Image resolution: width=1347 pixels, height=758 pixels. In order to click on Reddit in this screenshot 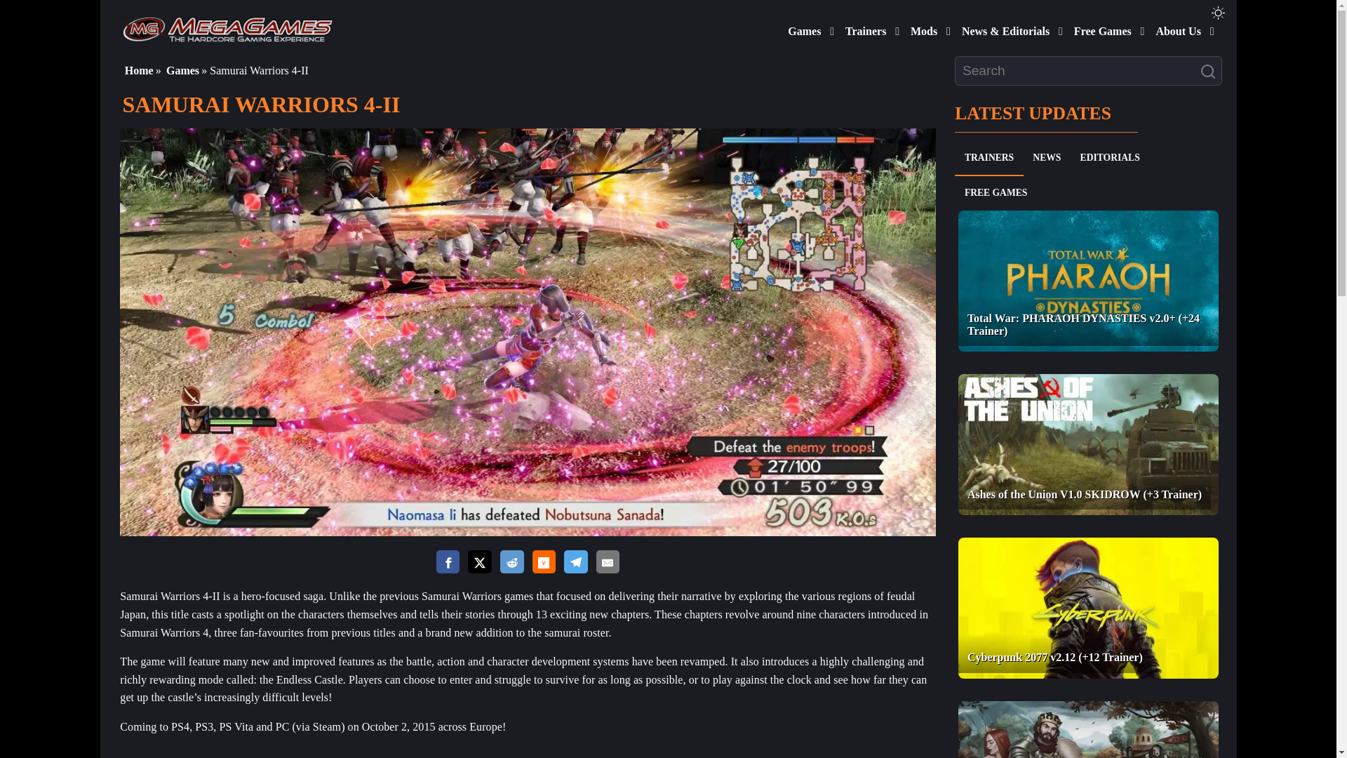, I will do `click(511, 561)`.